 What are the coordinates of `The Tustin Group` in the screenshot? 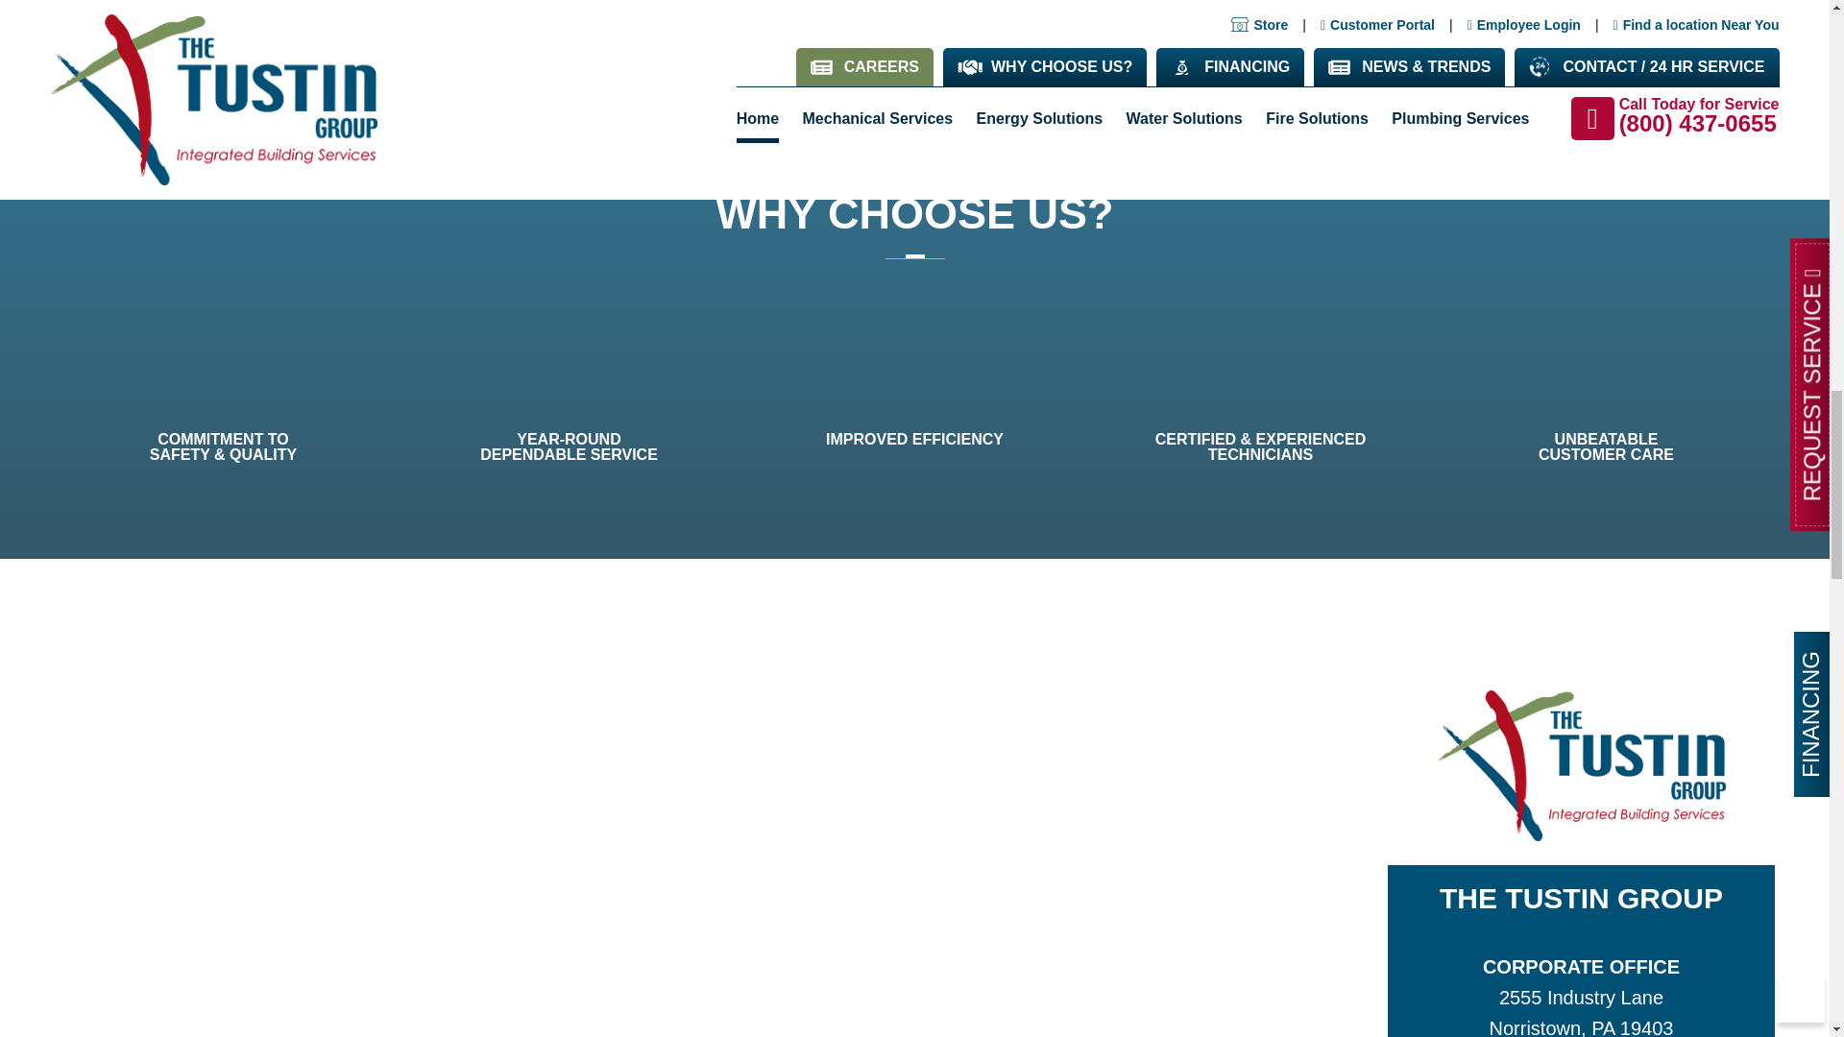 It's located at (1580, 765).